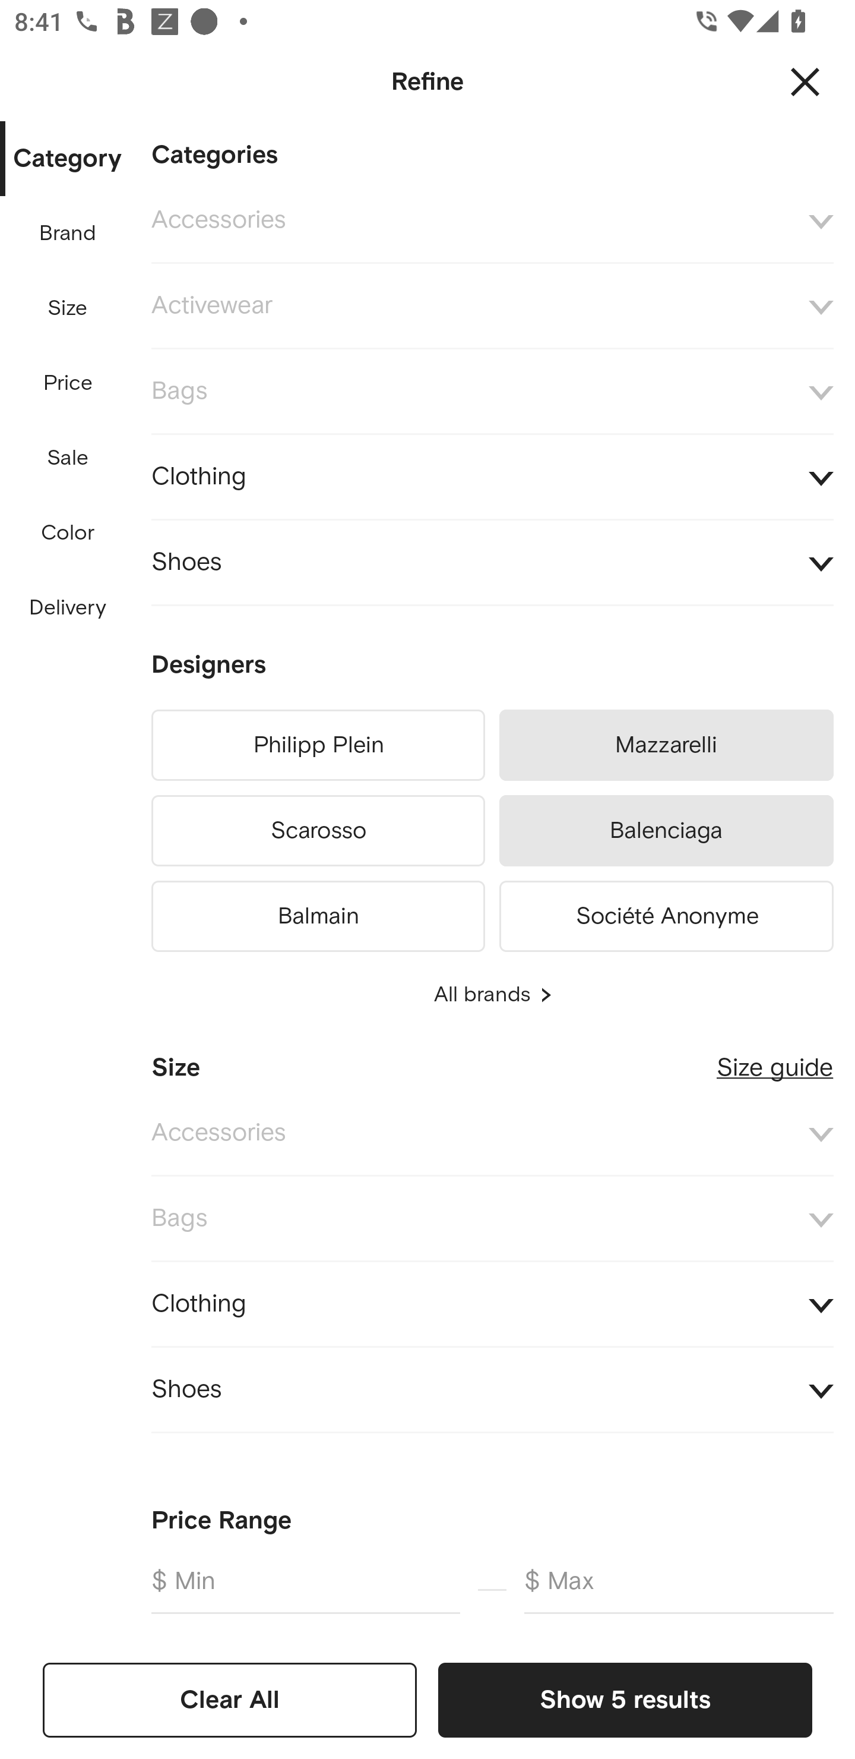  What do you see at coordinates (67, 159) in the screenshot?
I see `Category` at bounding box center [67, 159].